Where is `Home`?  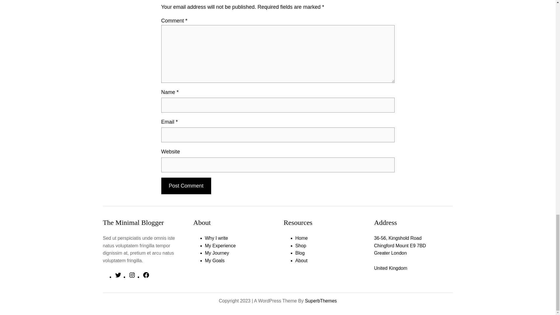
Home is located at coordinates (301, 238).